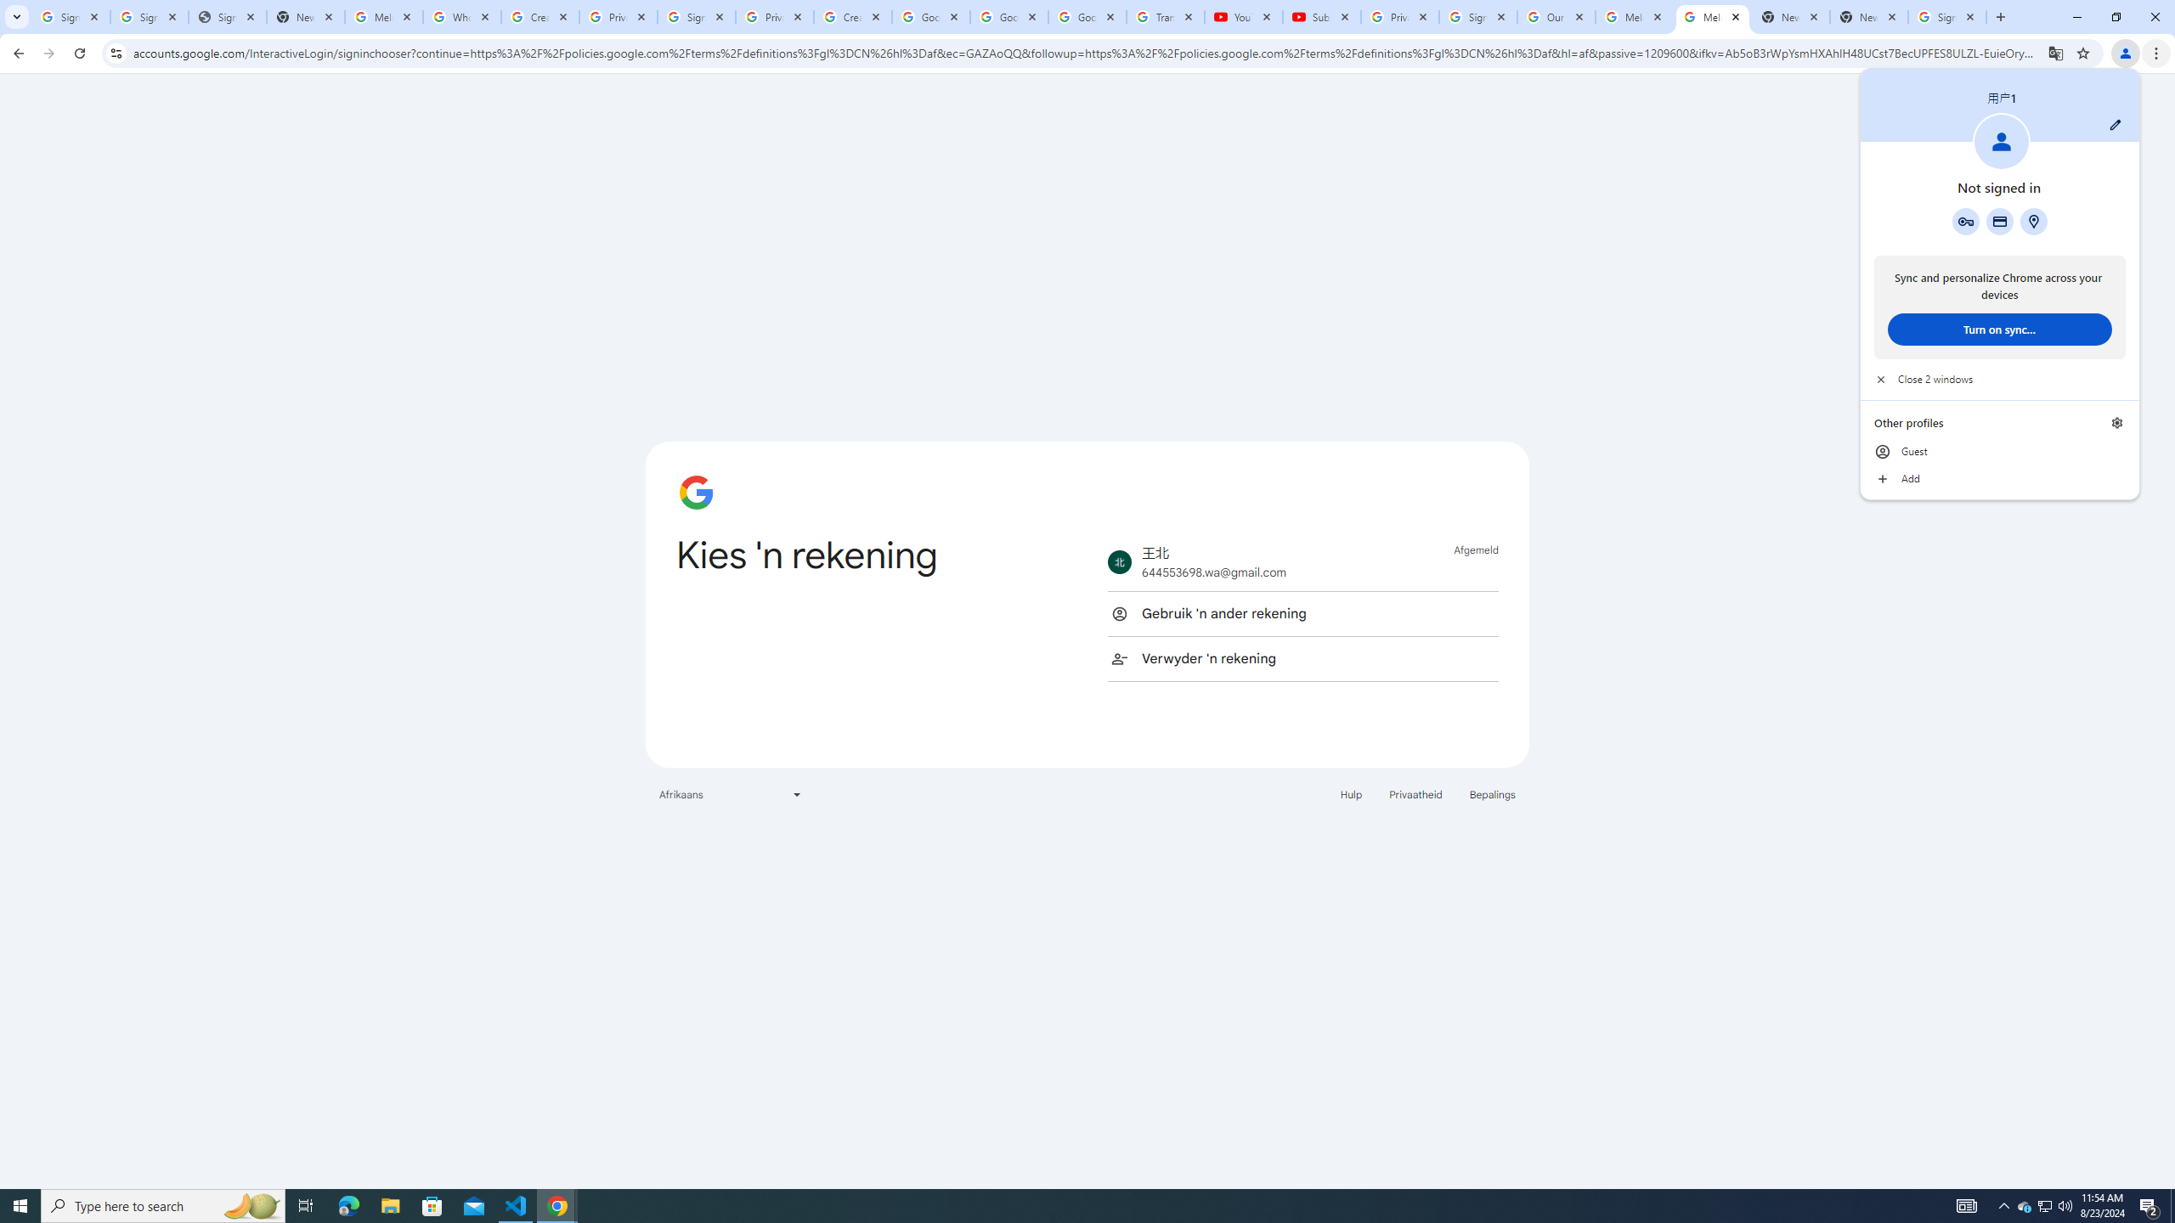 The width and height of the screenshot is (2175, 1223). Describe the element at coordinates (1415, 793) in the screenshot. I see `Privaatheid` at that location.